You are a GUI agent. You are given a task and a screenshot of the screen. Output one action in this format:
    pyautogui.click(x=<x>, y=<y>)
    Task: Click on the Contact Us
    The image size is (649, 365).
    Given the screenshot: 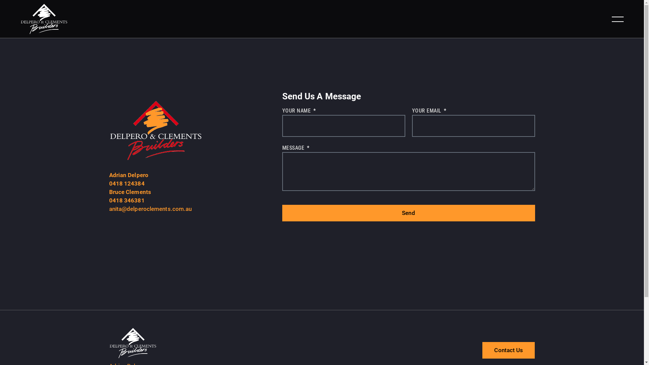 What is the action you would take?
    pyautogui.click(x=508, y=350)
    